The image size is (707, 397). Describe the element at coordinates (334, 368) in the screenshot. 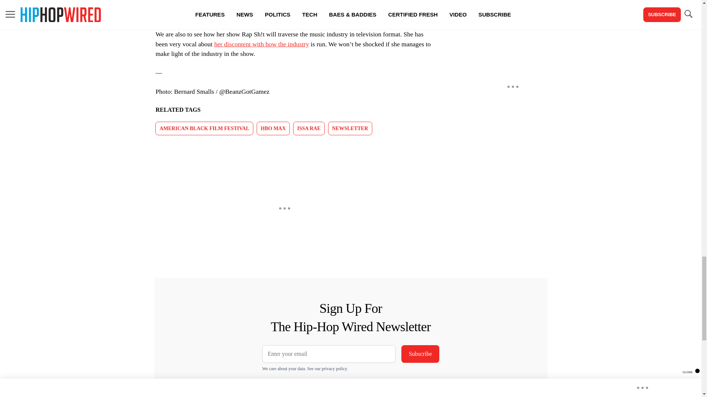

I see `privacy policy` at that location.